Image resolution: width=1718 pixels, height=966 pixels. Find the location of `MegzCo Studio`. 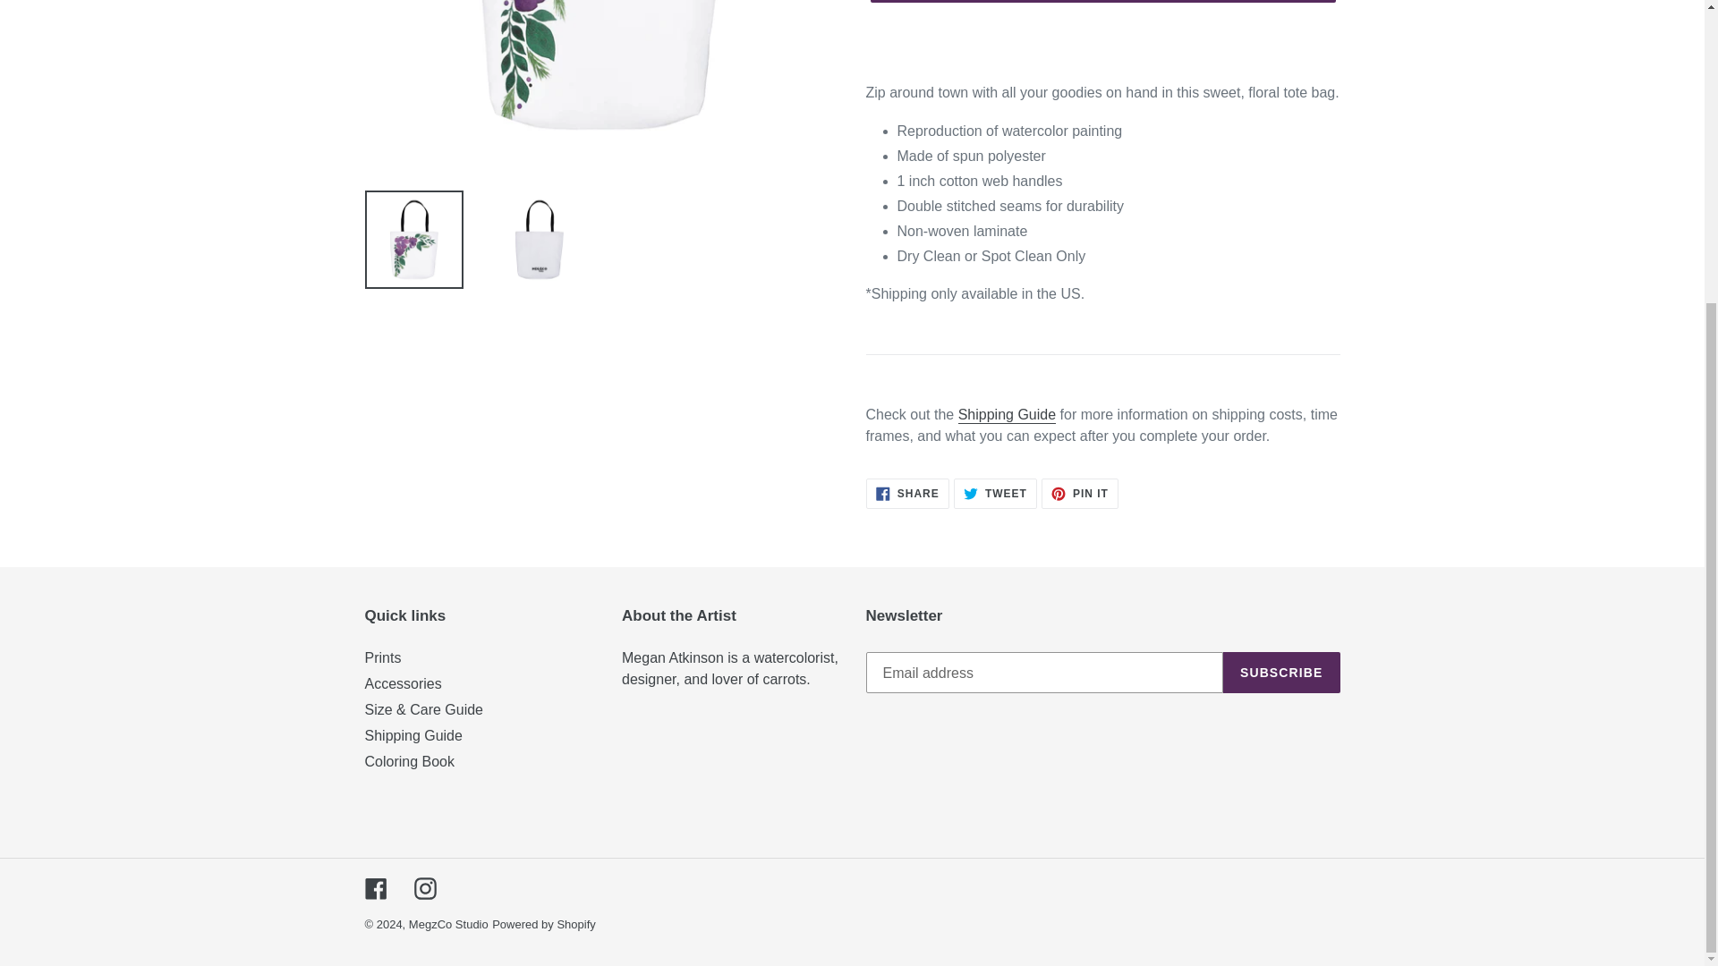

MegzCo Studio is located at coordinates (447, 925).